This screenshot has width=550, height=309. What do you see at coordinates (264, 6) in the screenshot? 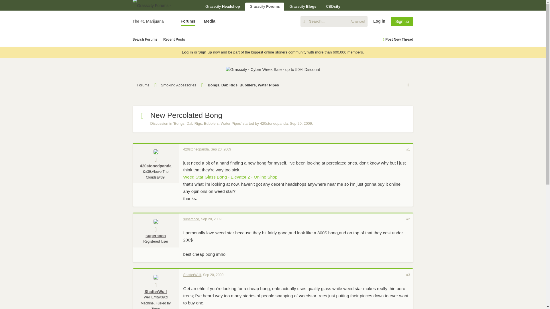
I see `Grasscity Forums` at bounding box center [264, 6].